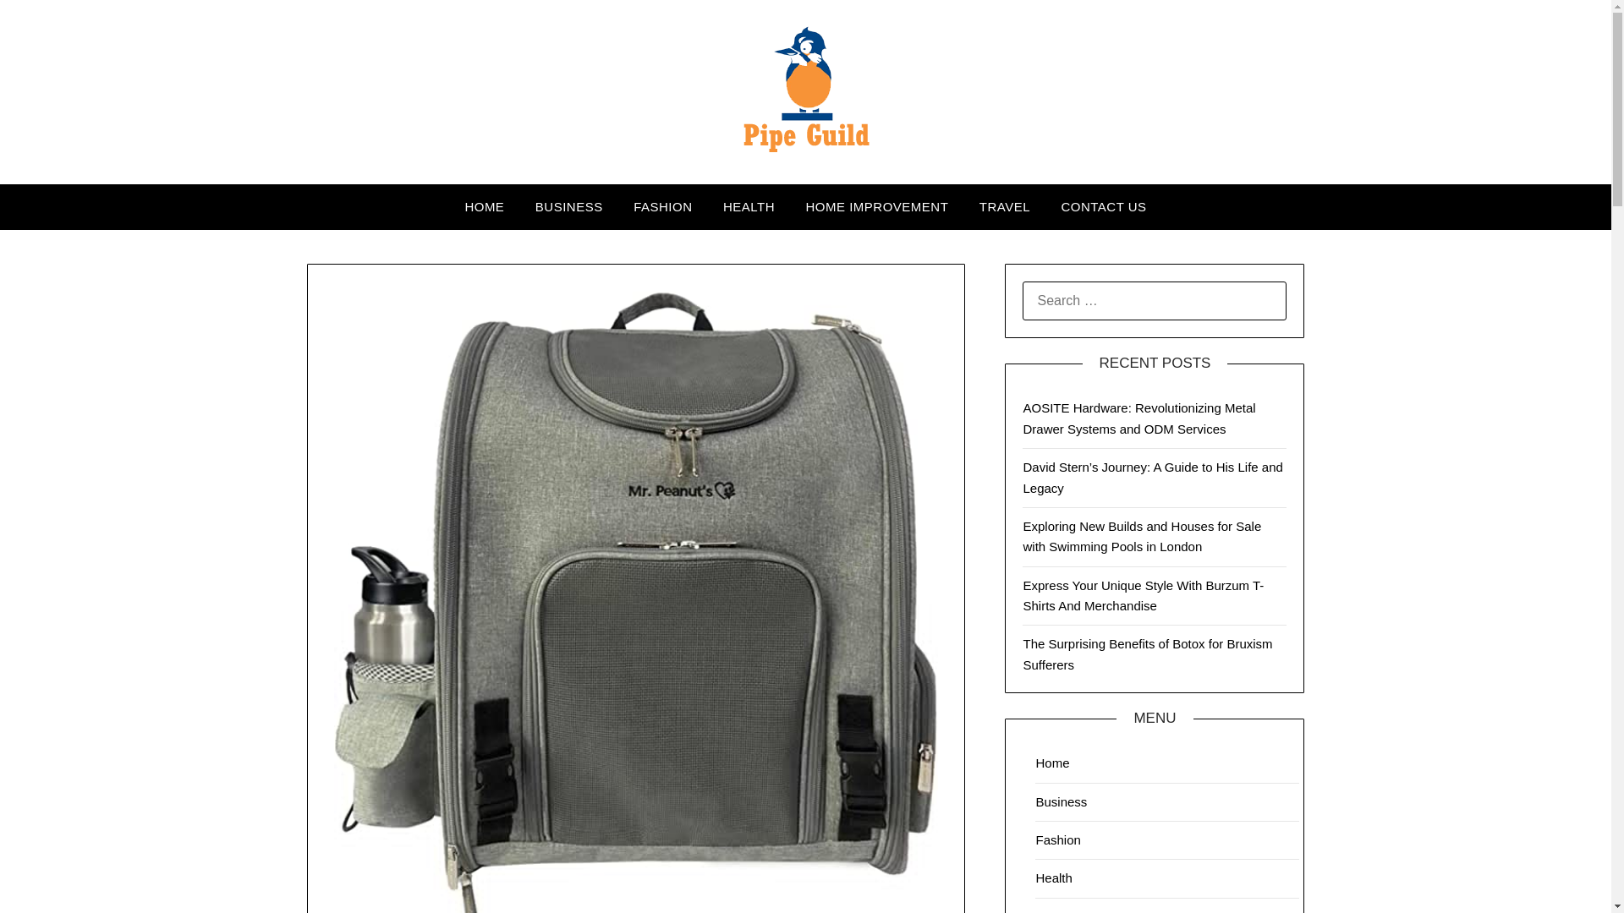 Image resolution: width=1624 pixels, height=913 pixels. I want to click on HOME, so click(484, 207).